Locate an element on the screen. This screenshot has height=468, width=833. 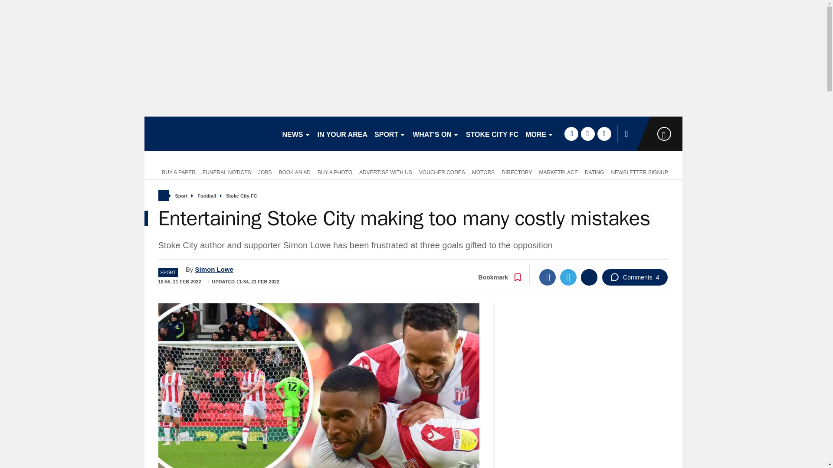
facebook is located at coordinates (571, 133).